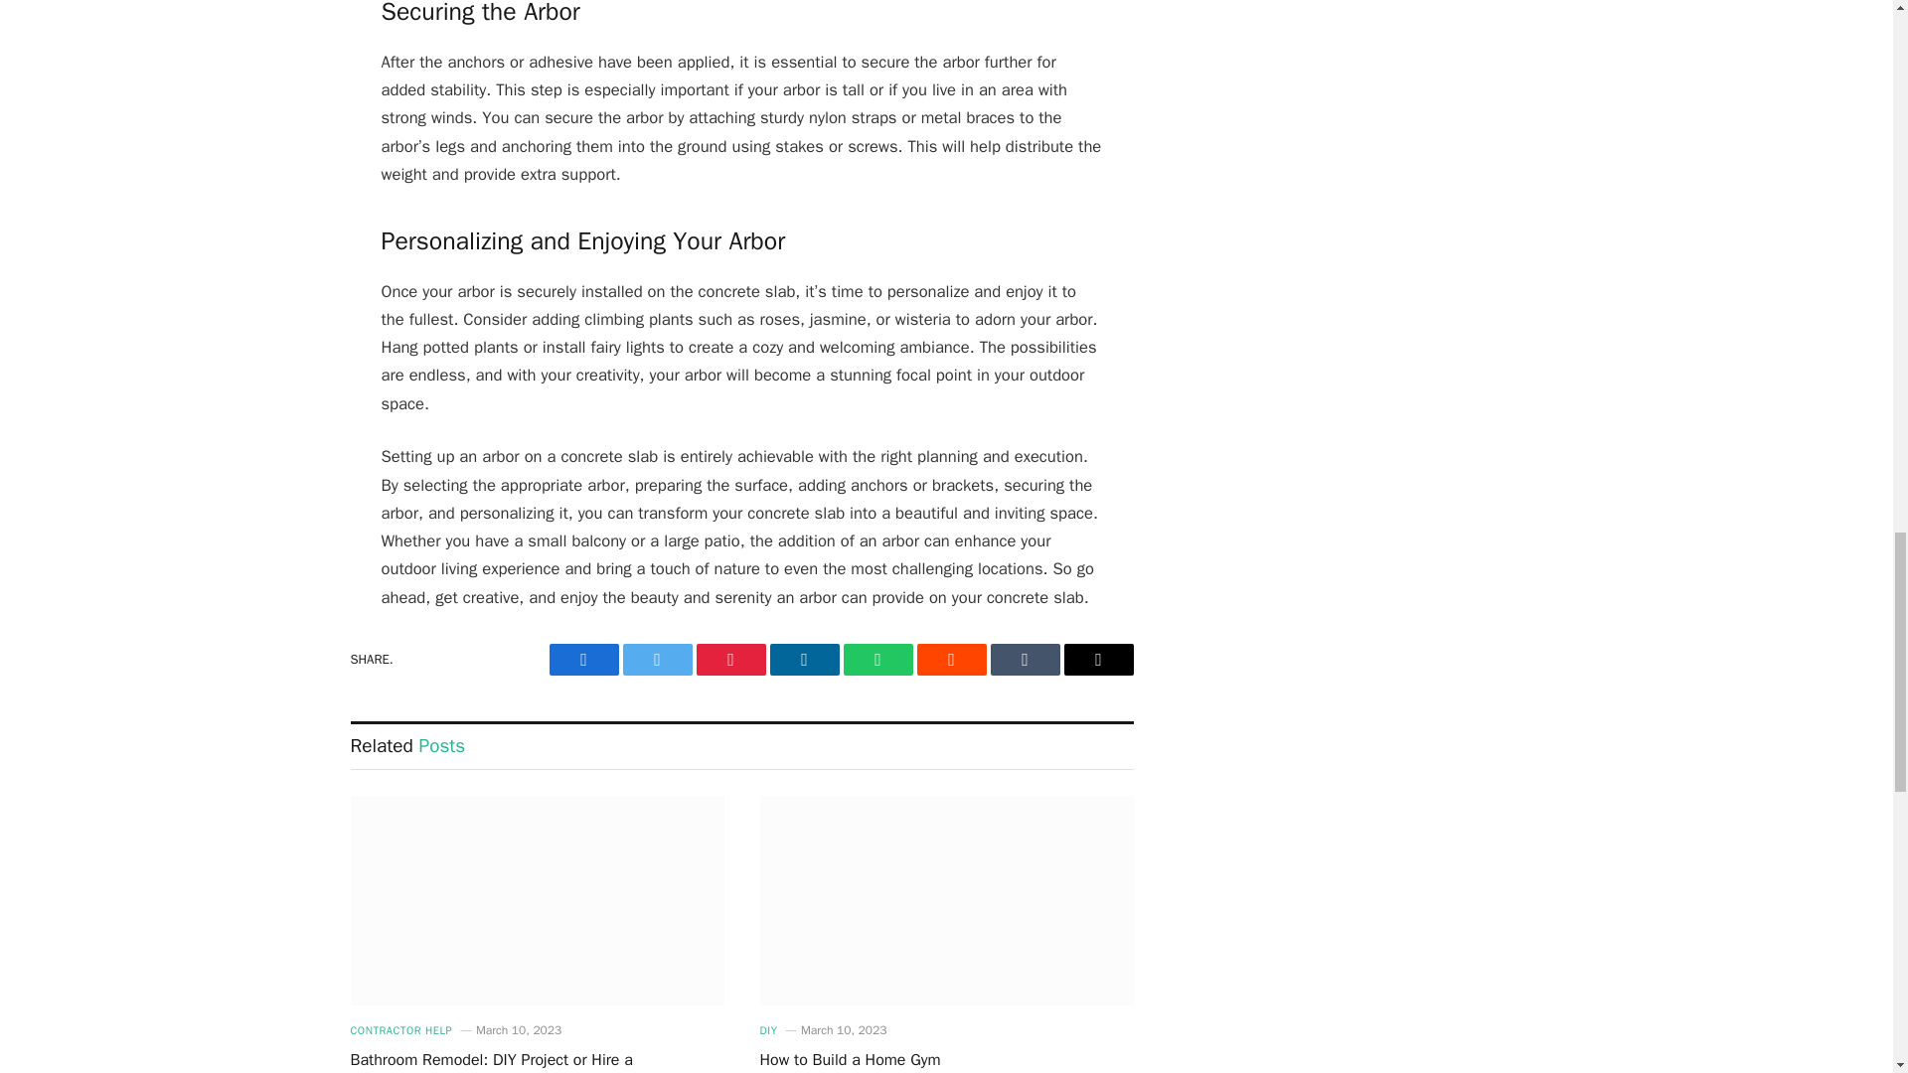 Image resolution: width=1908 pixels, height=1073 pixels. I want to click on Reddit, so click(950, 660).